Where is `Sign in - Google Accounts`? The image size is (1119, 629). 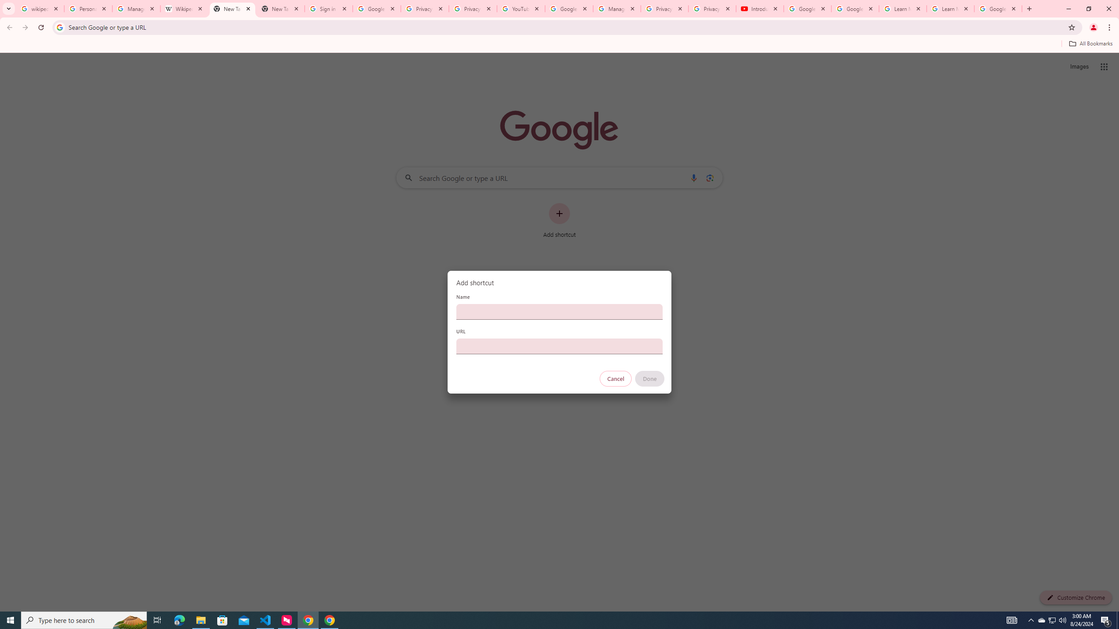 Sign in - Google Accounts is located at coordinates (329, 9).